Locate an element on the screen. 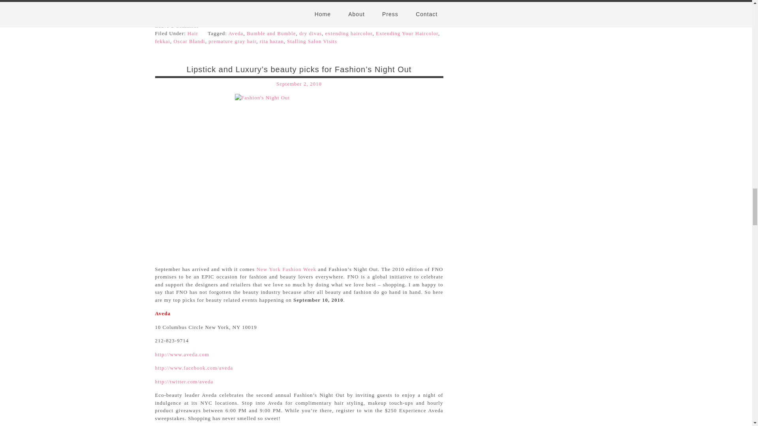 This screenshot has width=758, height=426. extending haircolor is located at coordinates (349, 33).